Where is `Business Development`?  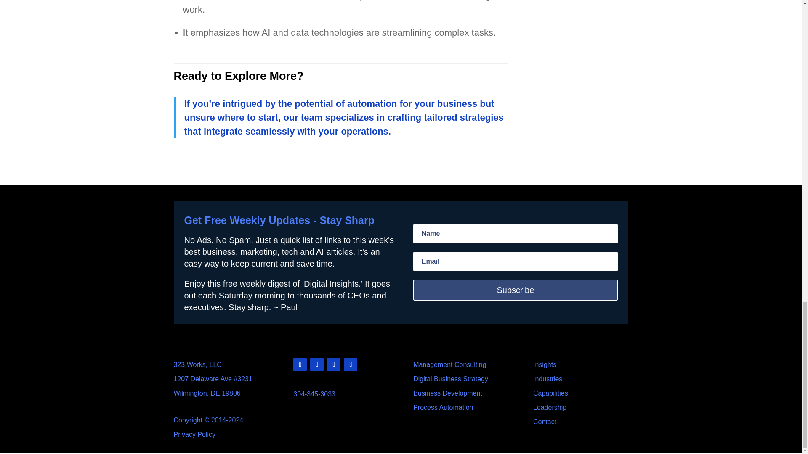 Business Development is located at coordinates (448, 393).